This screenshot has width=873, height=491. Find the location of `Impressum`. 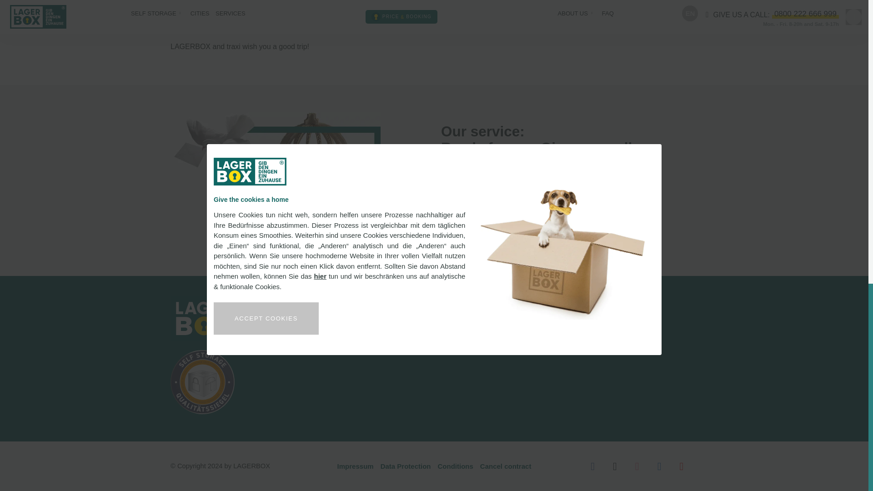

Impressum is located at coordinates (355, 466).